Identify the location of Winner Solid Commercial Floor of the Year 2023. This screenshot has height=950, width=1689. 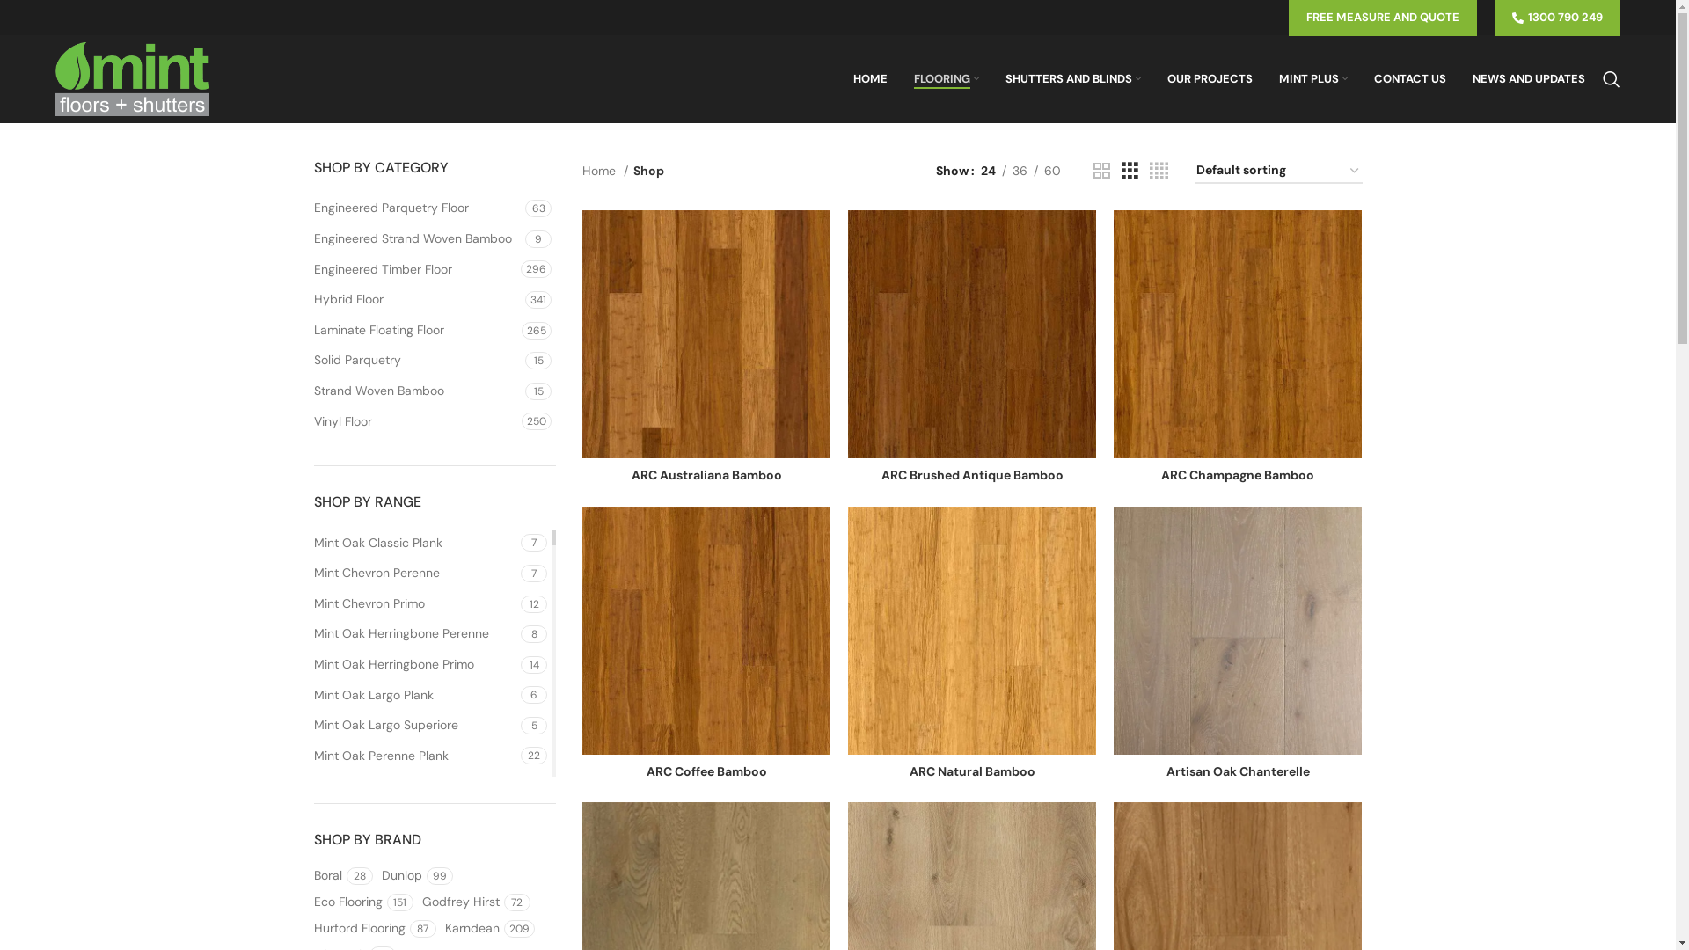
(738, 679).